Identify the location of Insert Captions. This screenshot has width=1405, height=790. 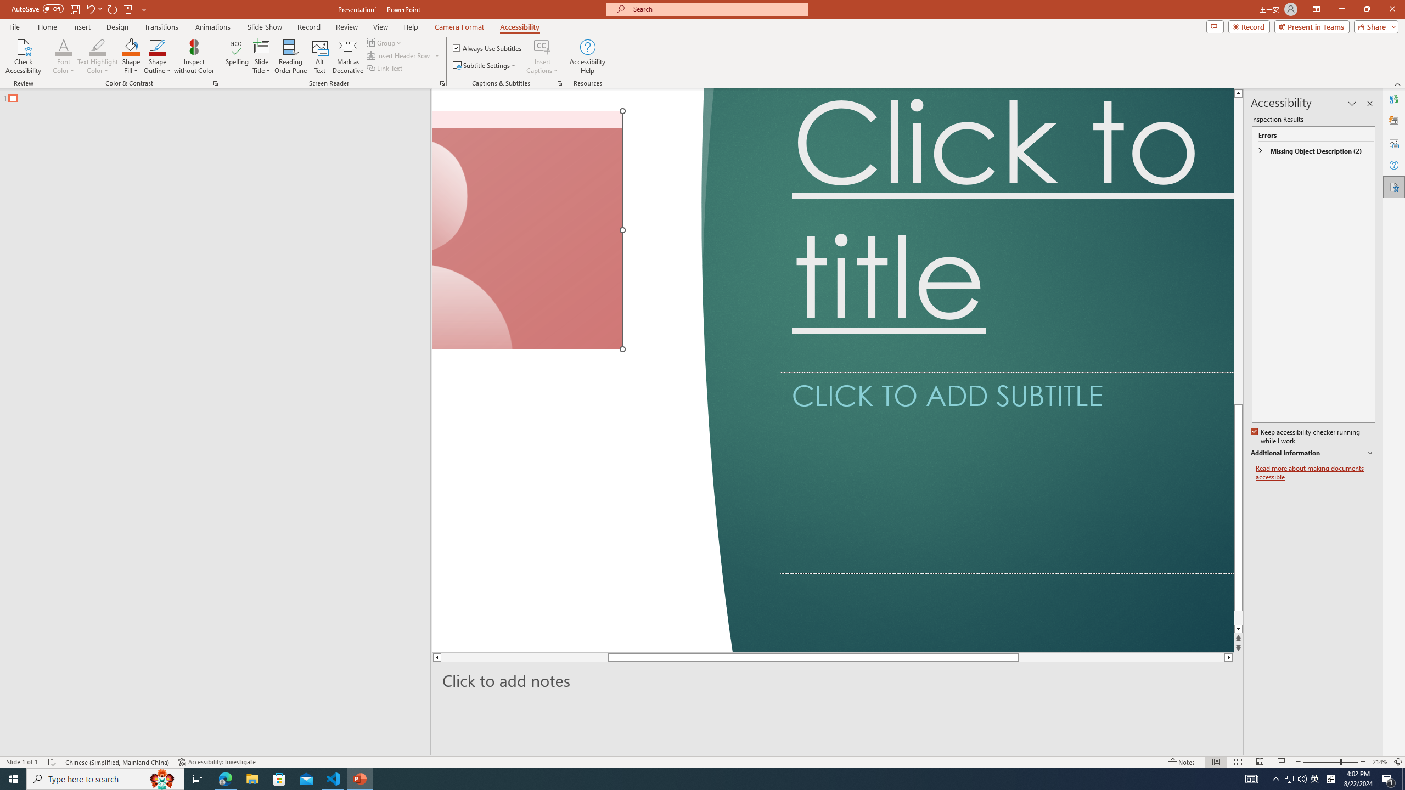
(542, 47).